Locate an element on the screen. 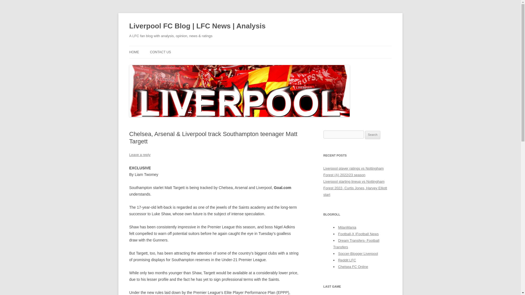 The height and width of the screenshot is (295, 525). MilanMania is located at coordinates (347, 227).